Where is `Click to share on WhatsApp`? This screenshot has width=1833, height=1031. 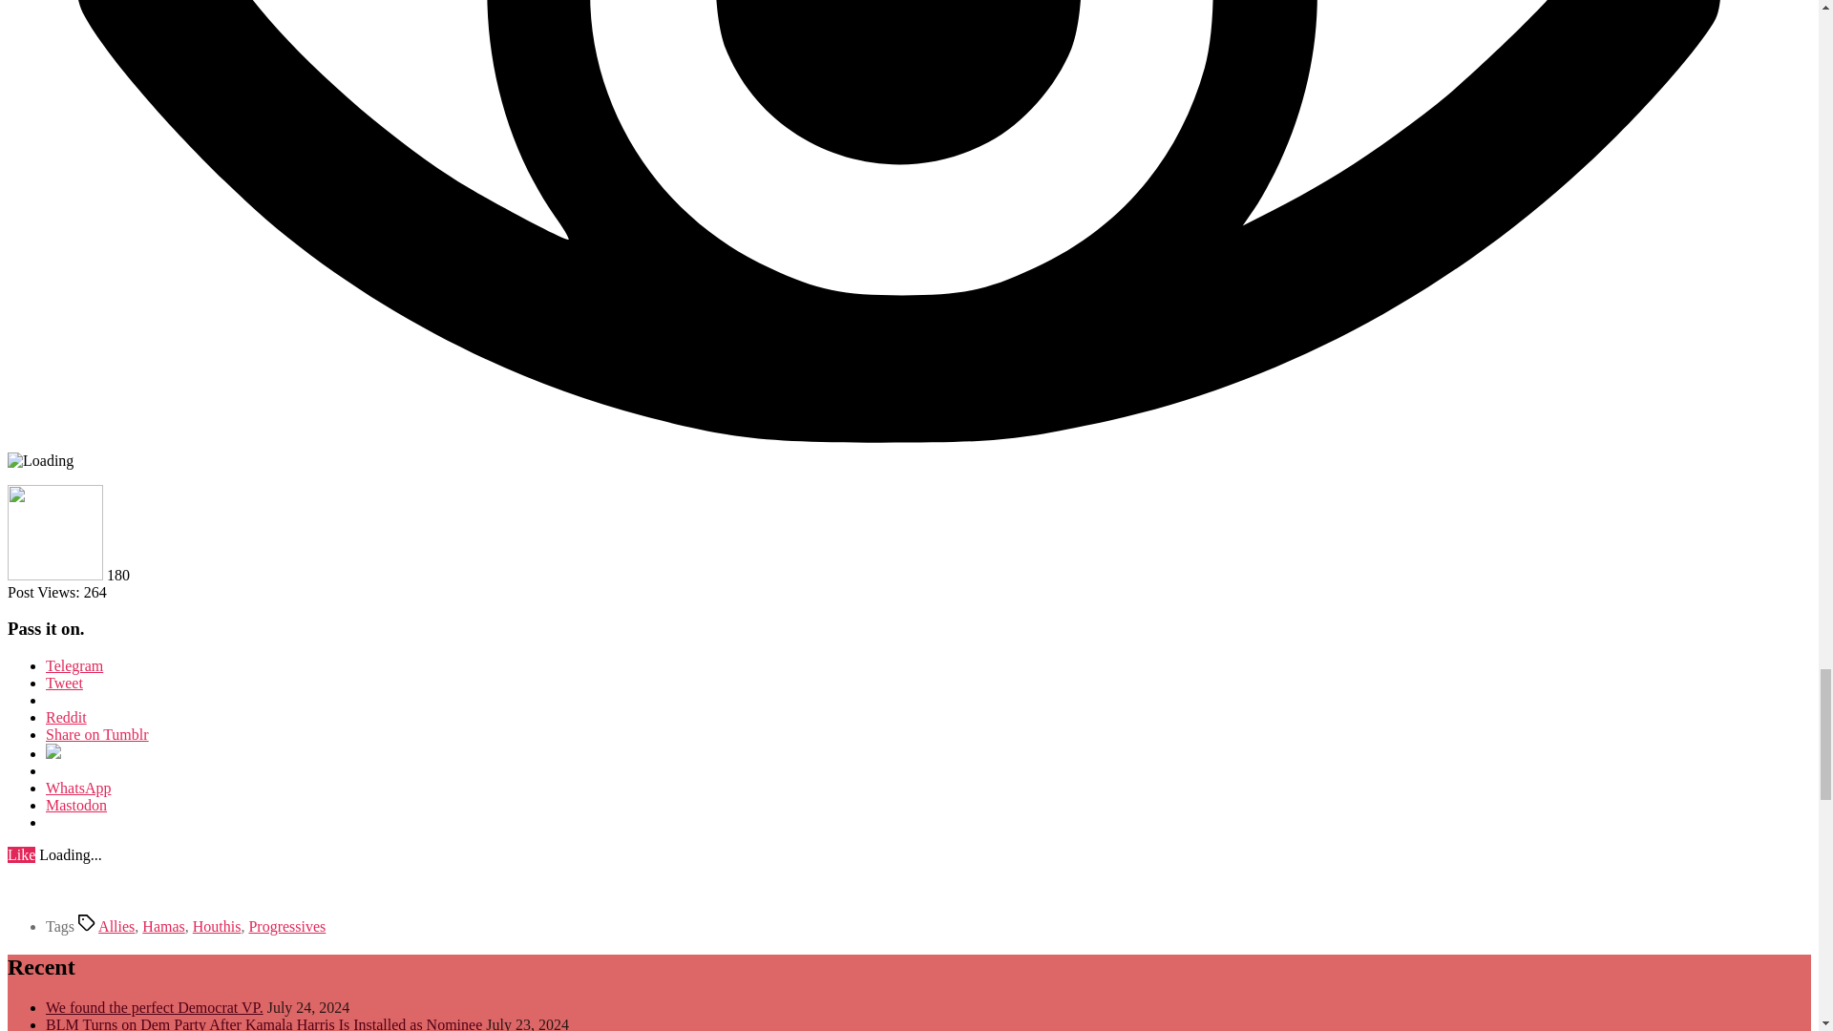
Click to share on WhatsApp is located at coordinates (78, 787).